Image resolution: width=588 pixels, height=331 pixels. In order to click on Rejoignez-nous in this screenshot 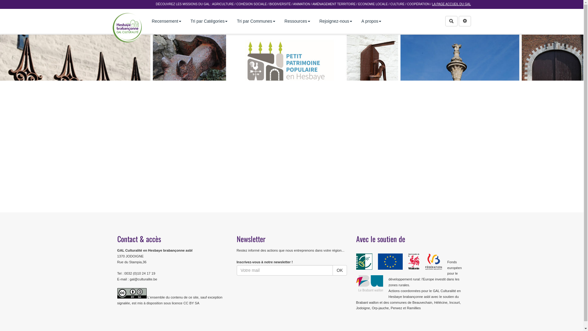, I will do `click(336, 21)`.